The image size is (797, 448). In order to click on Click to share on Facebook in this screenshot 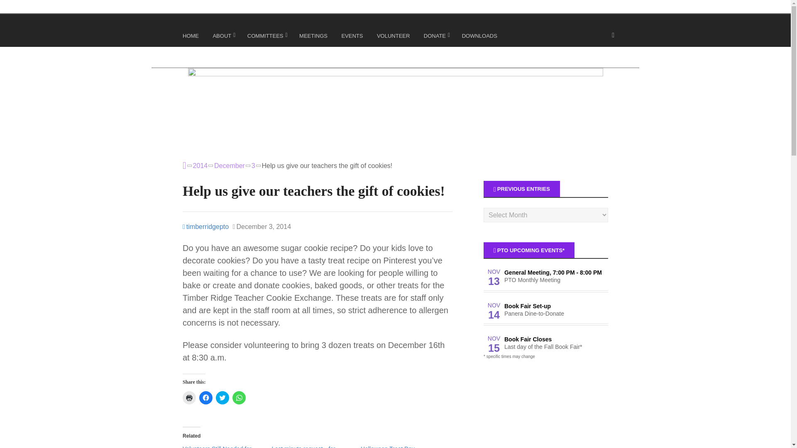, I will do `click(206, 397)`.